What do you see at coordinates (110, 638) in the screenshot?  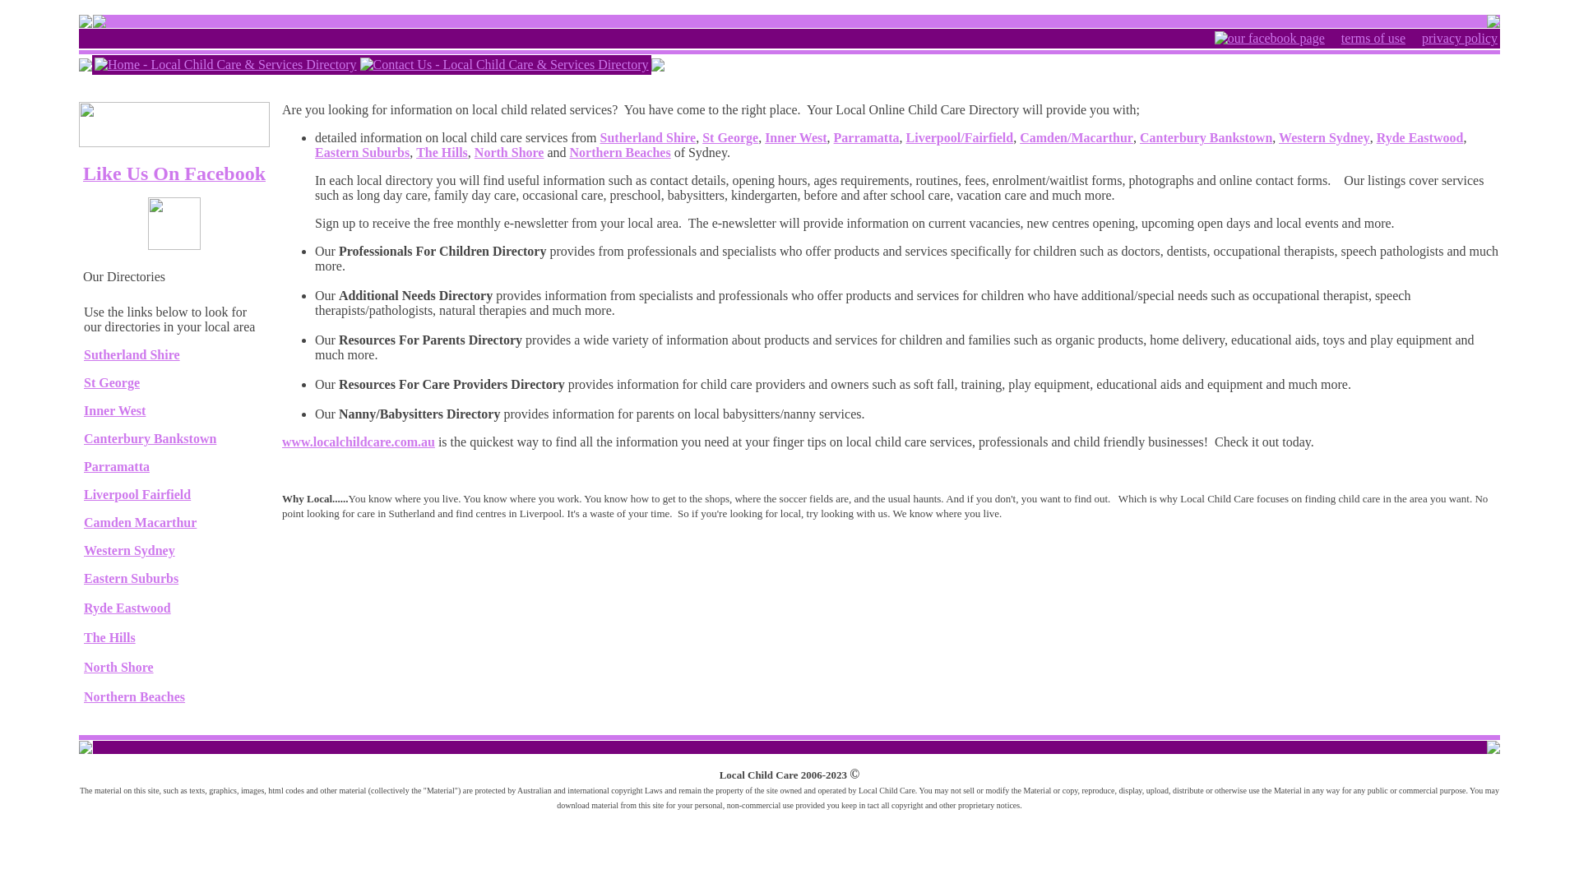 I see `The Hills` at bounding box center [110, 638].